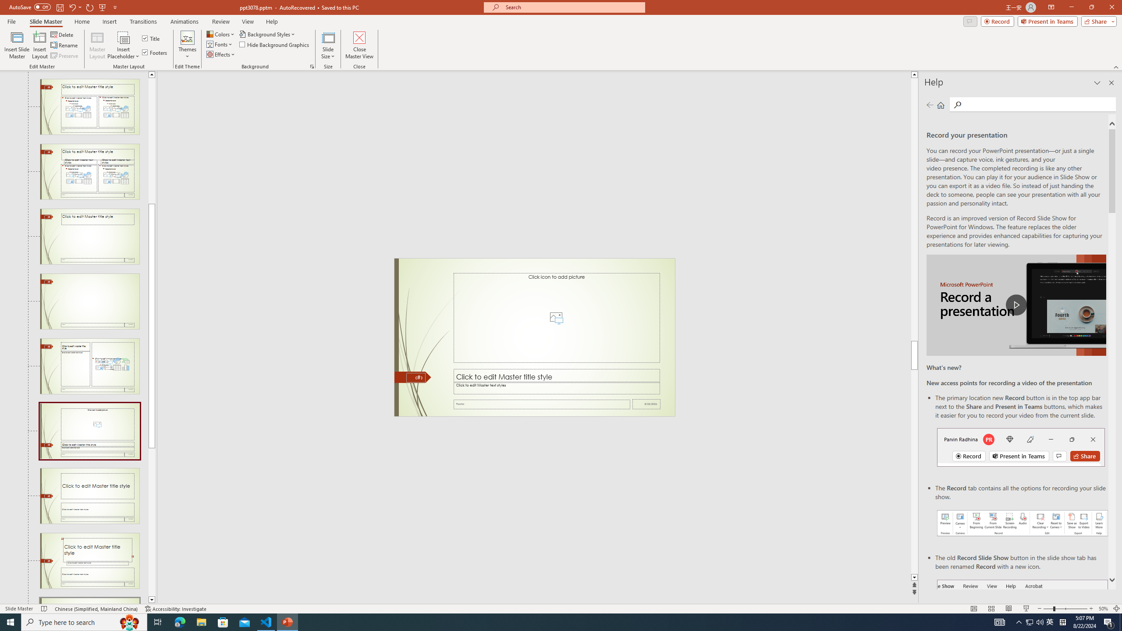  Describe the element at coordinates (542, 404) in the screenshot. I see `Footer` at that location.